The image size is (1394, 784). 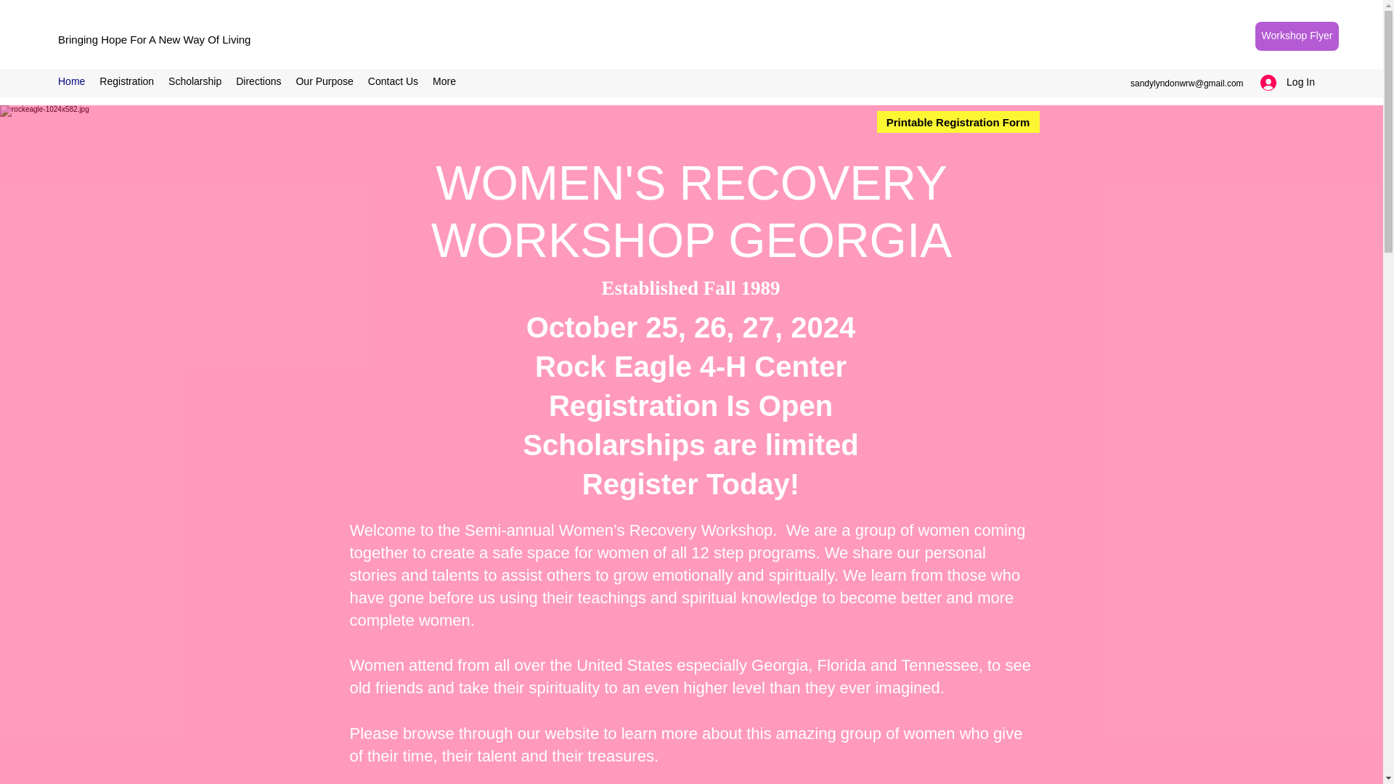 I want to click on Workshop Flyer, so click(x=1297, y=36).